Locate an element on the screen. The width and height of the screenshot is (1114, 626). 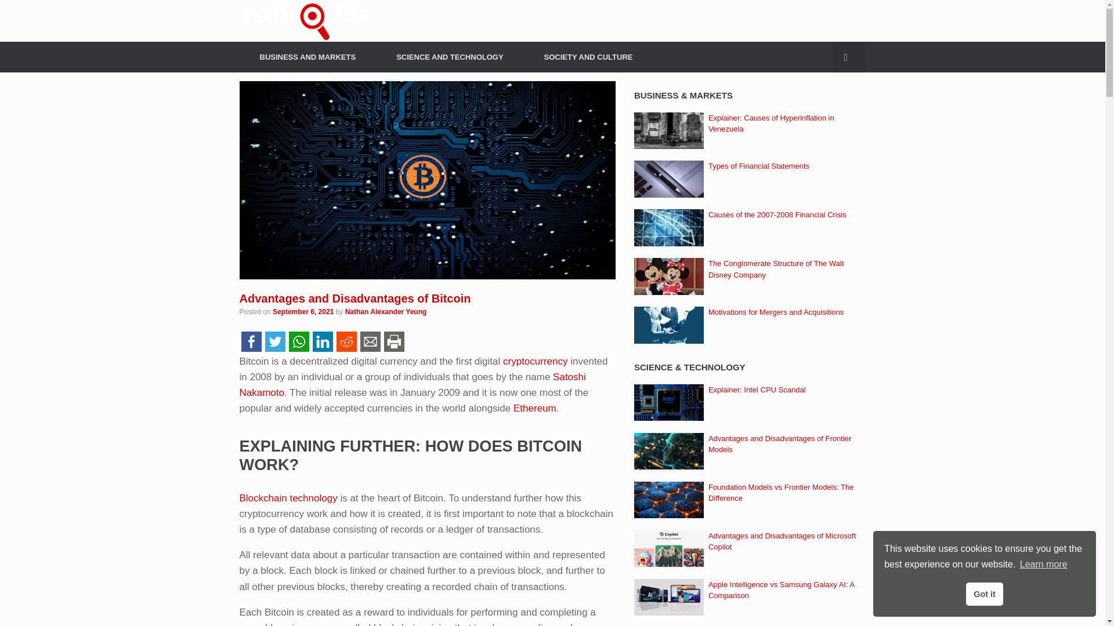
September 6, 2021 is located at coordinates (303, 312).